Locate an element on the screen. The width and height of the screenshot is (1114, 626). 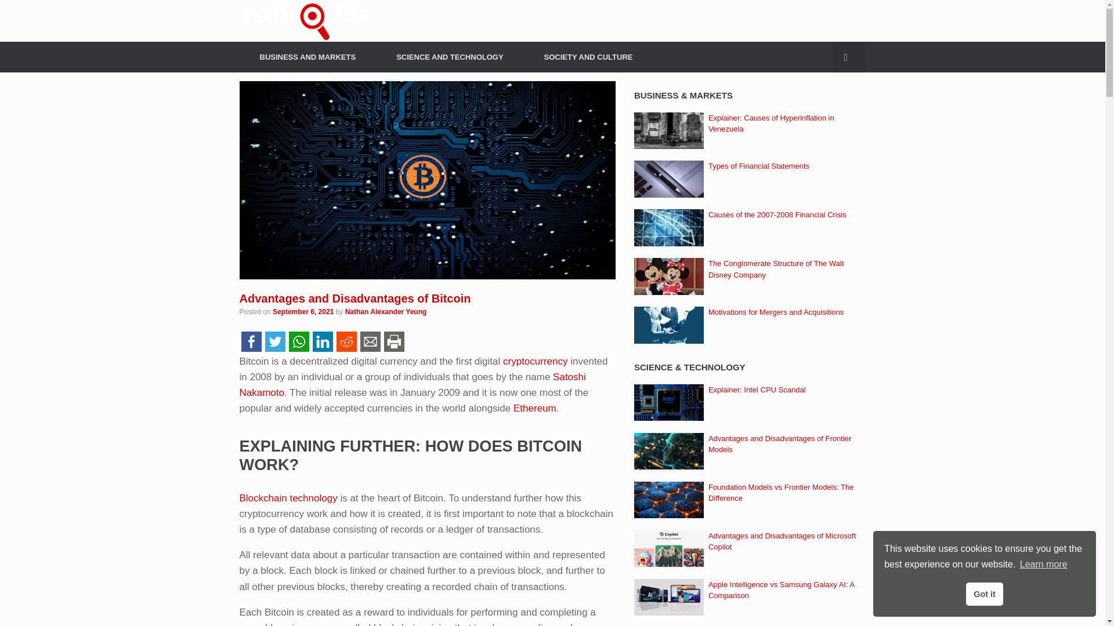
September 6, 2021 is located at coordinates (303, 312).